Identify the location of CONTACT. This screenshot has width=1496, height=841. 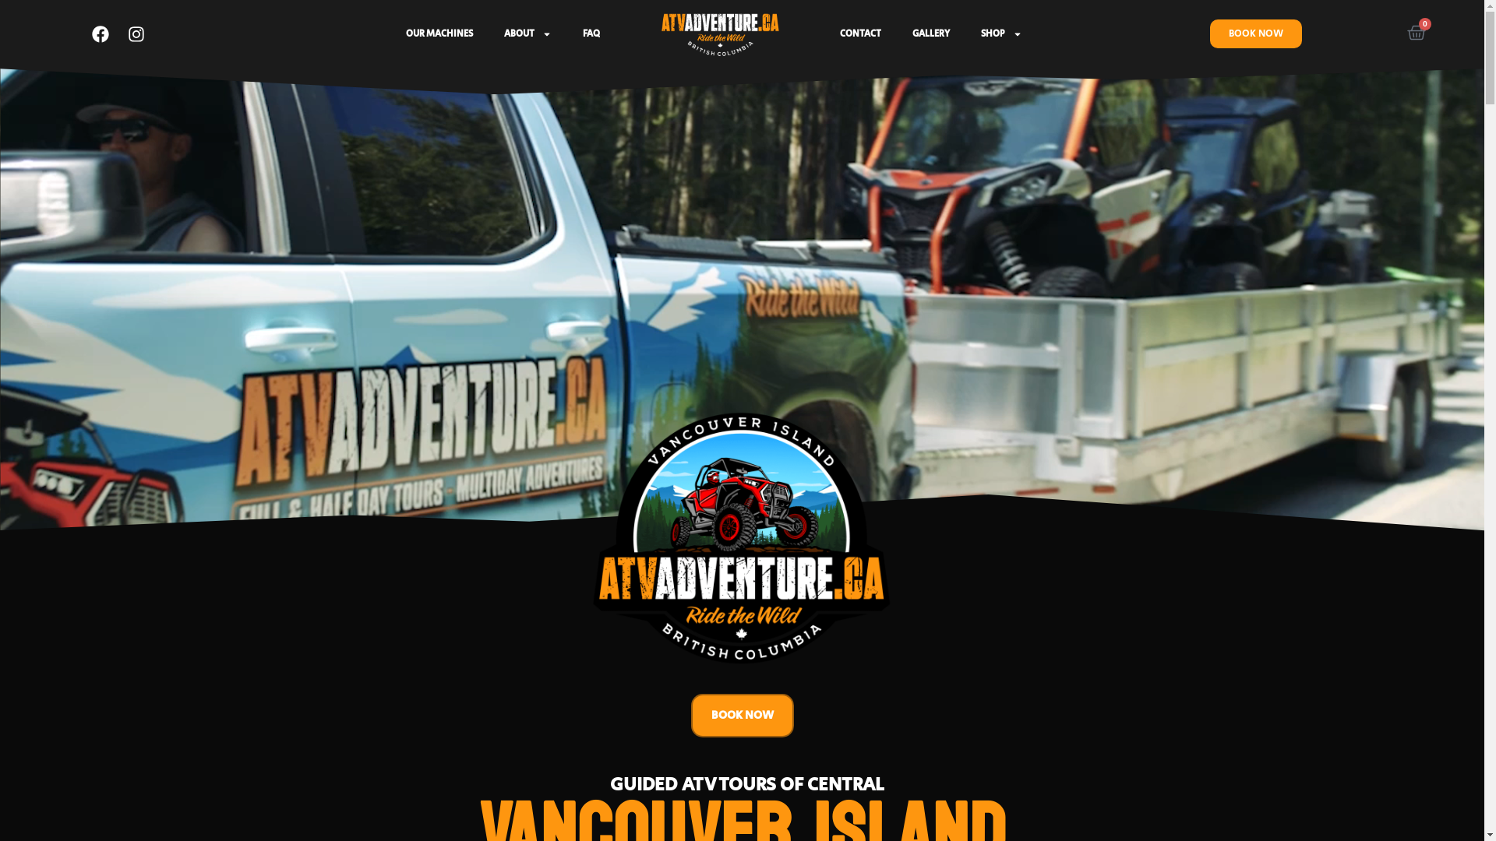
(860, 34).